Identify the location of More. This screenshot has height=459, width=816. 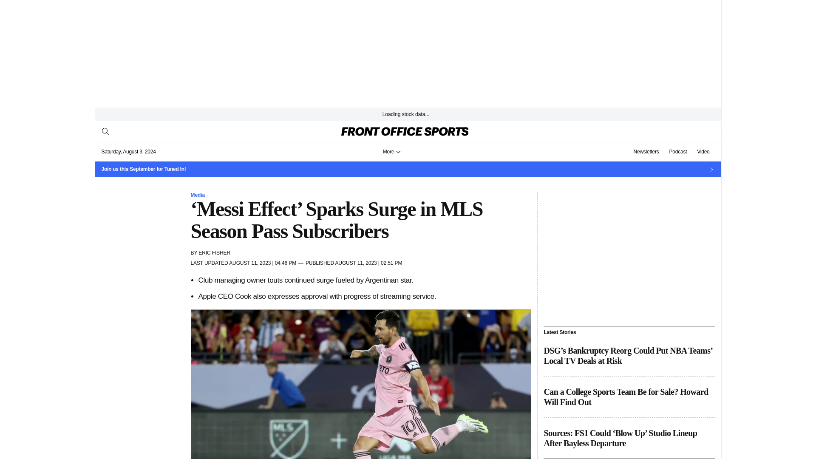
(392, 151).